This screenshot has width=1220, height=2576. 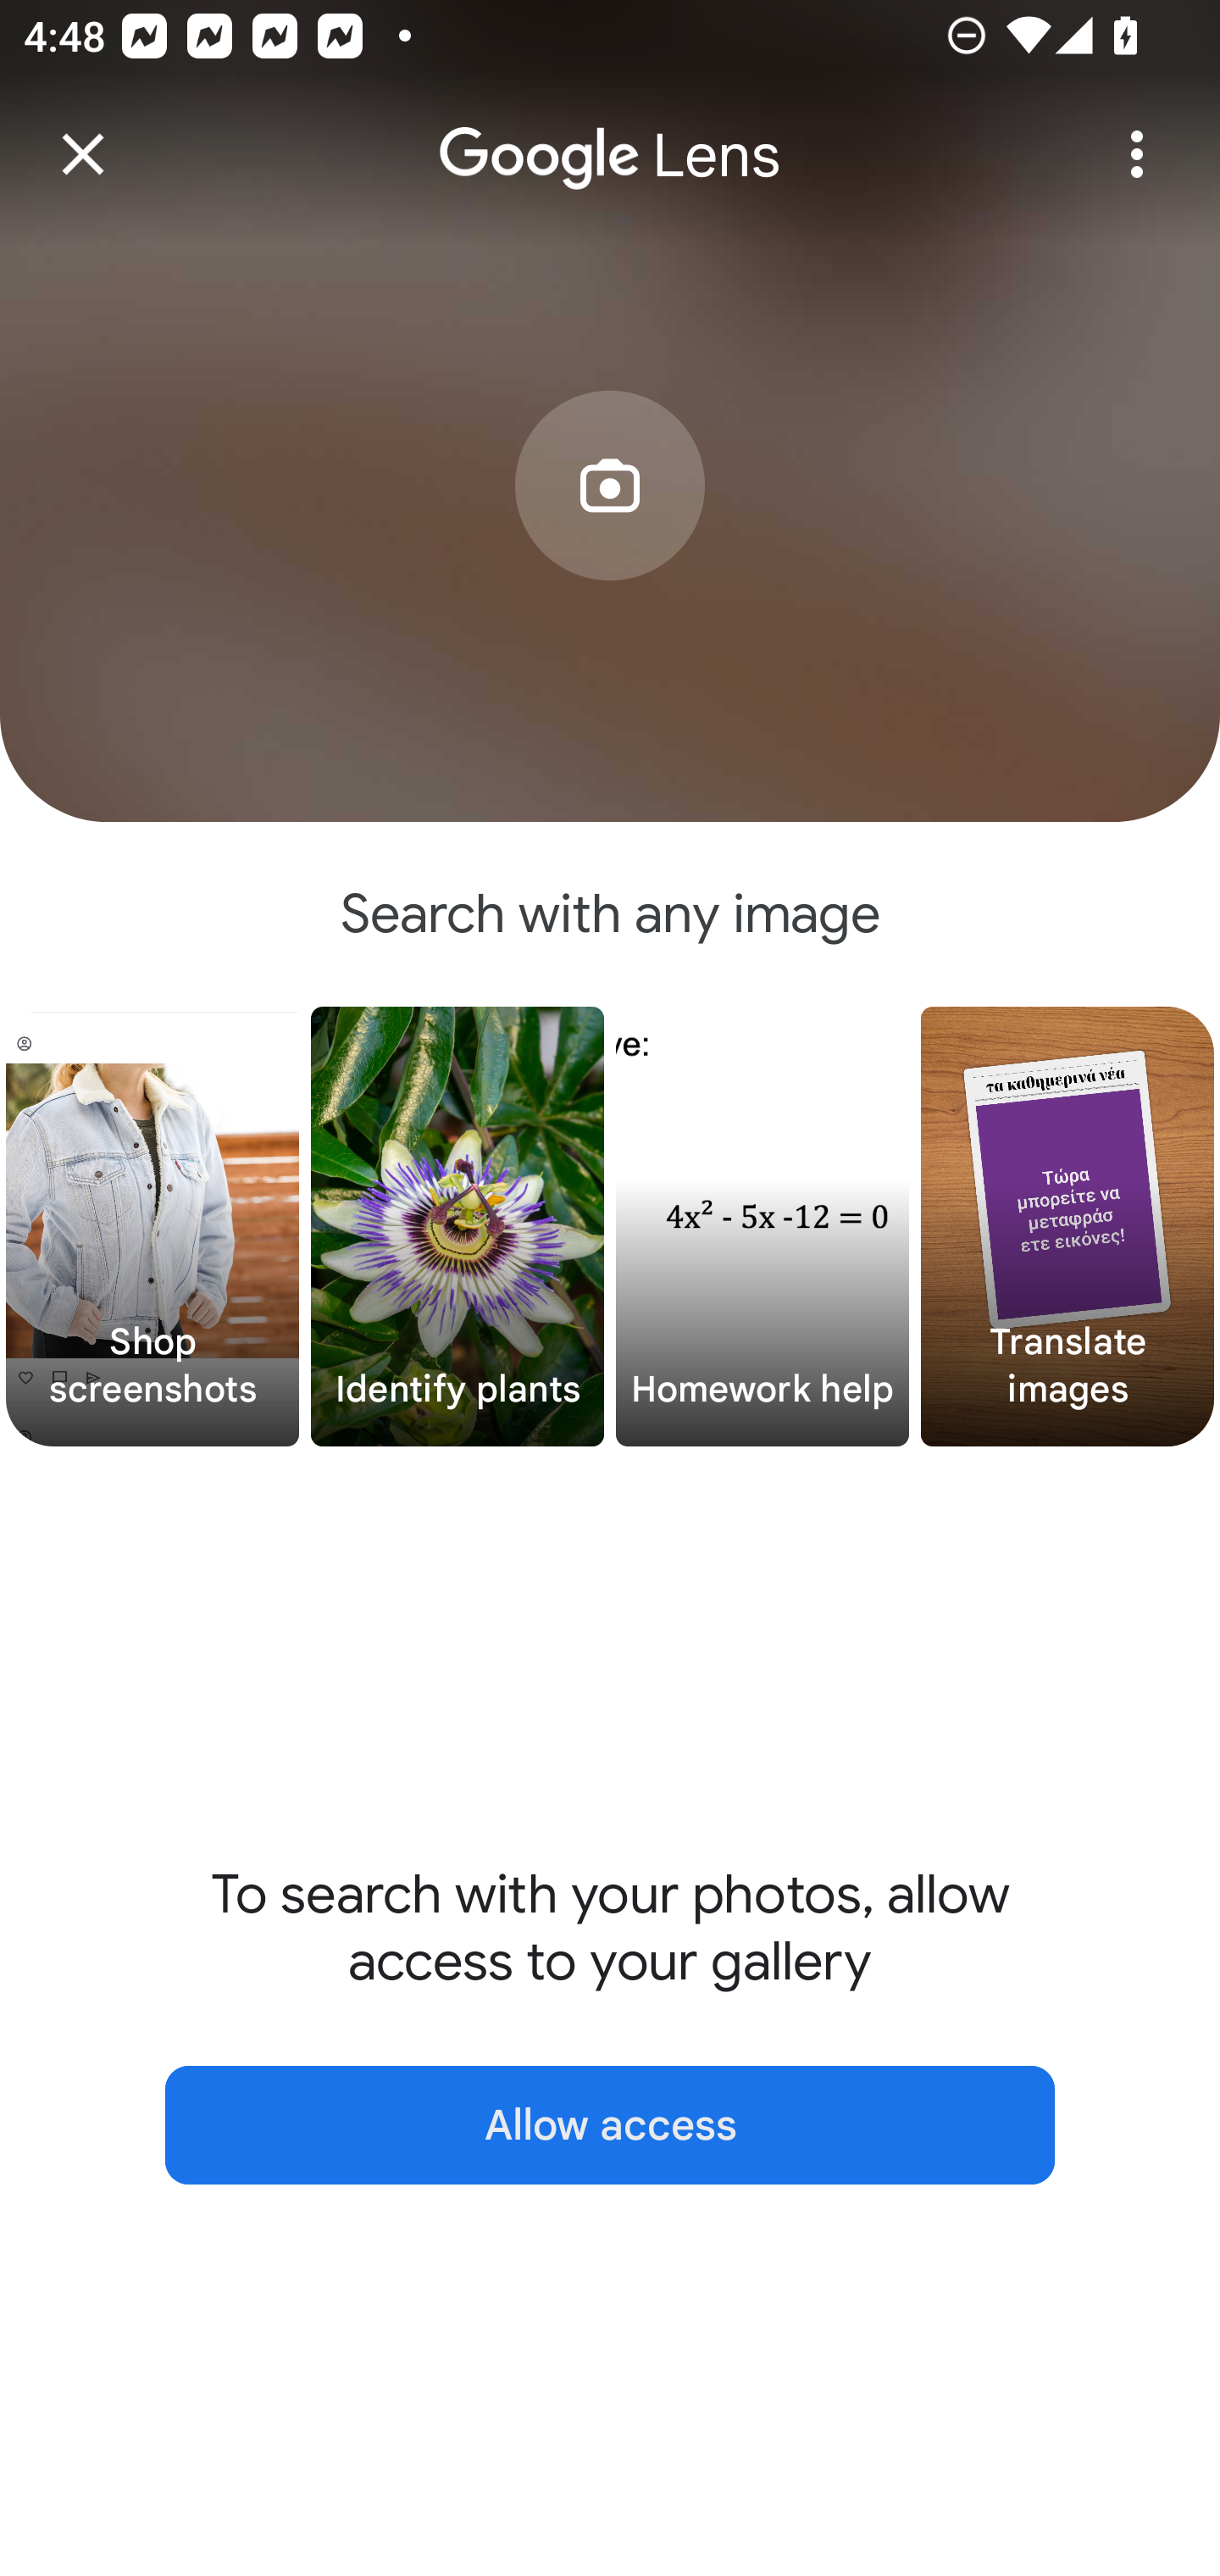 What do you see at coordinates (152, 1227) in the screenshot?
I see `Shop screenshots` at bounding box center [152, 1227].